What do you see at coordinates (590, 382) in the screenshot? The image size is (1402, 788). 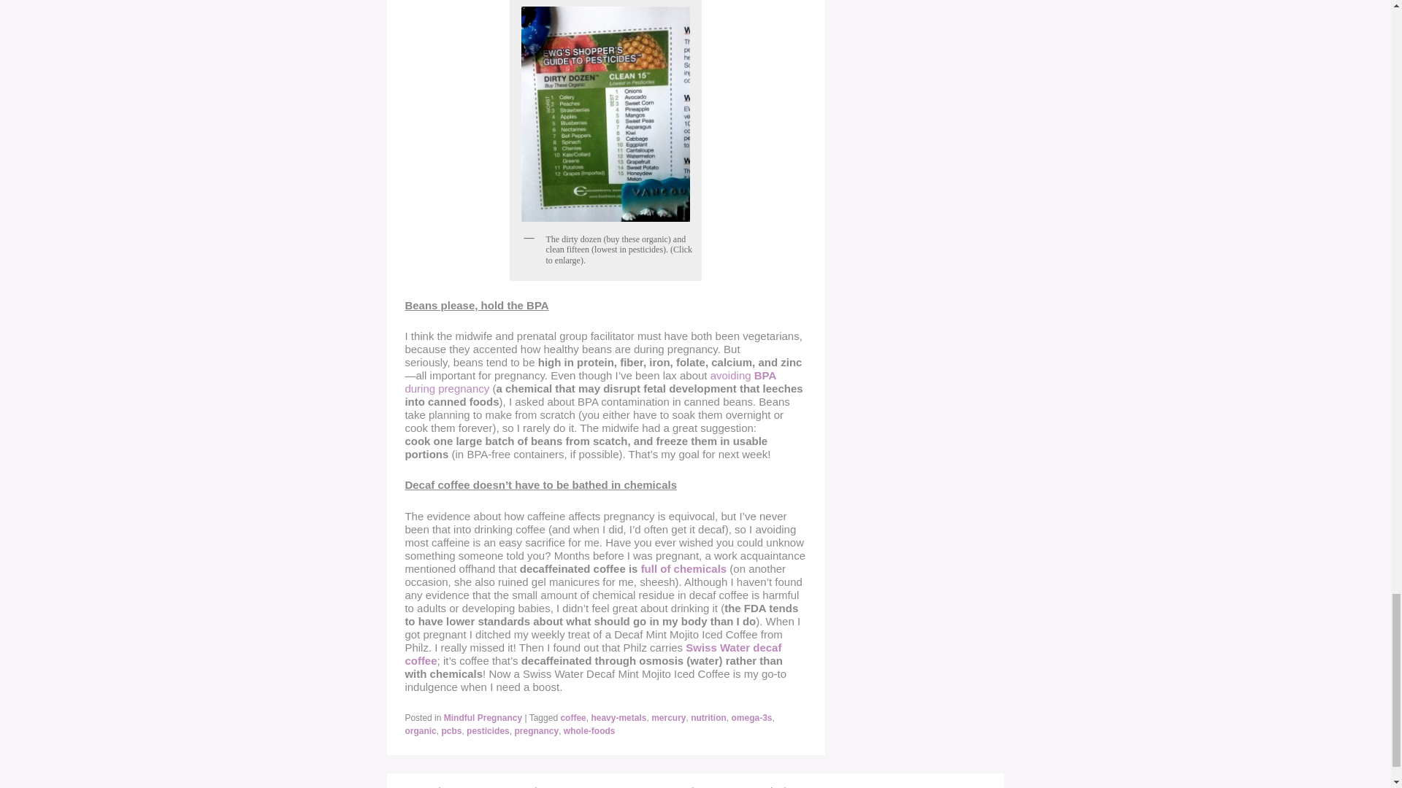 I see `BPA-Free Pregnancy` at bounding box center [590, 382].